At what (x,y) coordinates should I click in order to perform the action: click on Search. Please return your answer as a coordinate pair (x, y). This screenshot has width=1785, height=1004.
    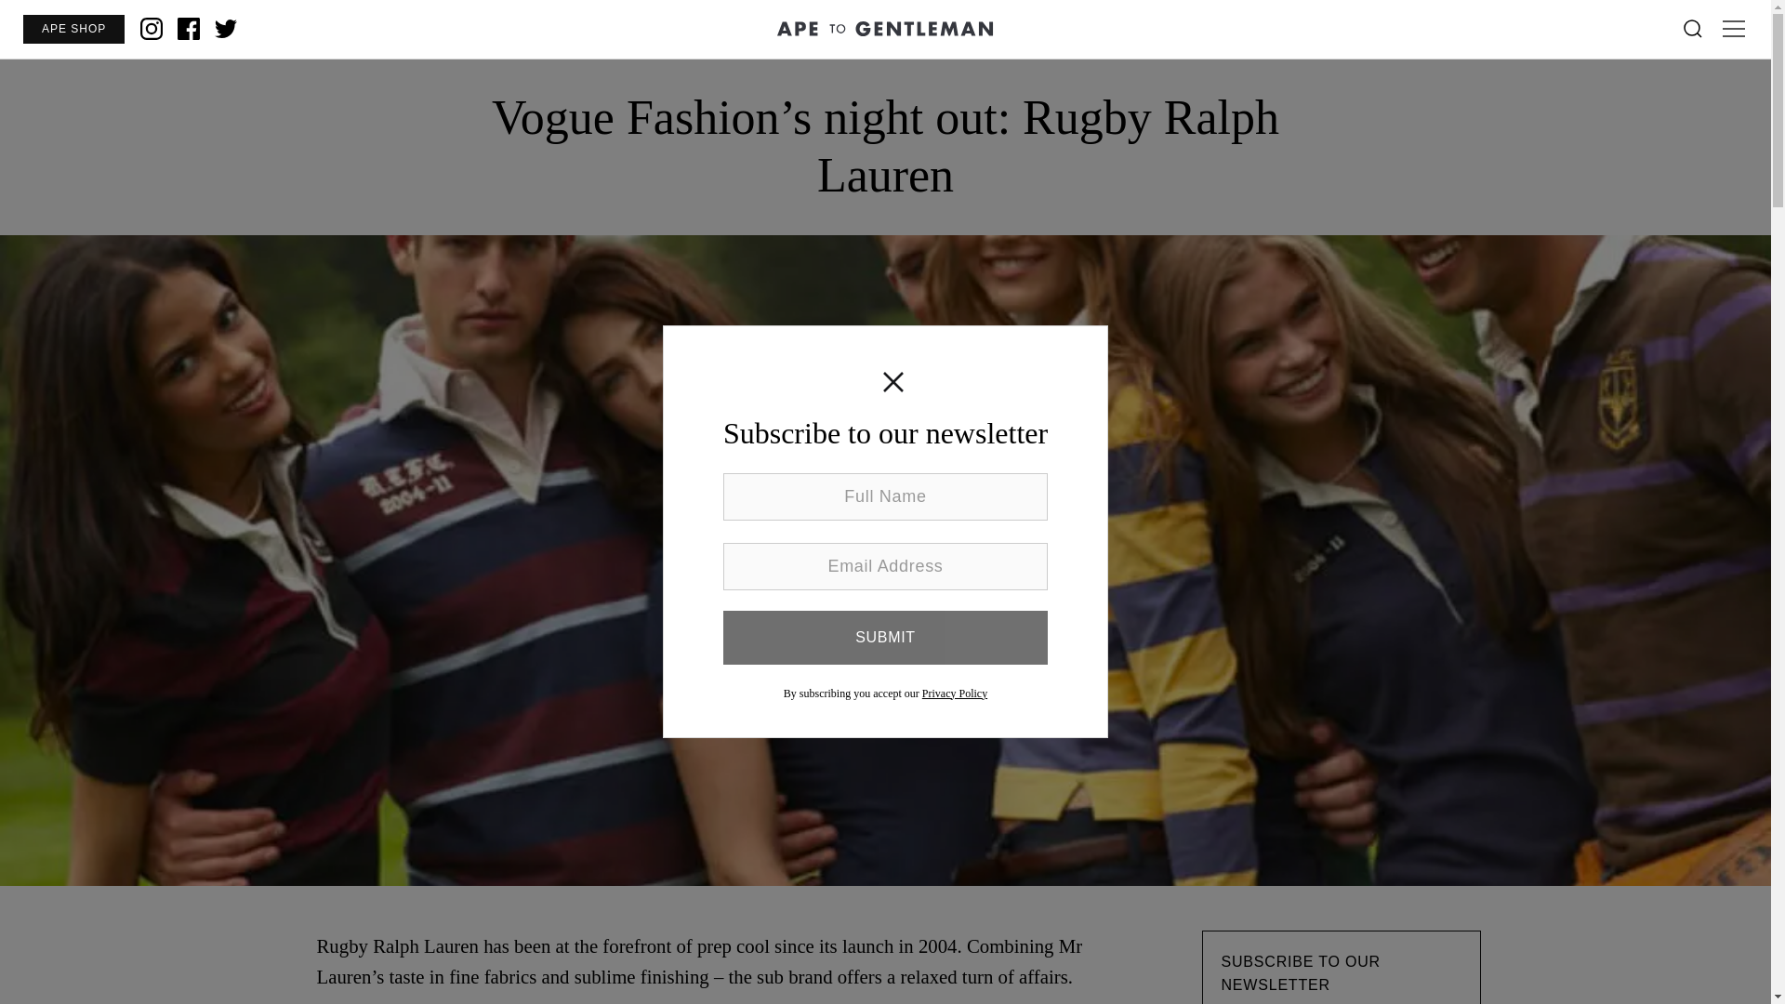
    Looking at the image, I should click on (1692, 29).